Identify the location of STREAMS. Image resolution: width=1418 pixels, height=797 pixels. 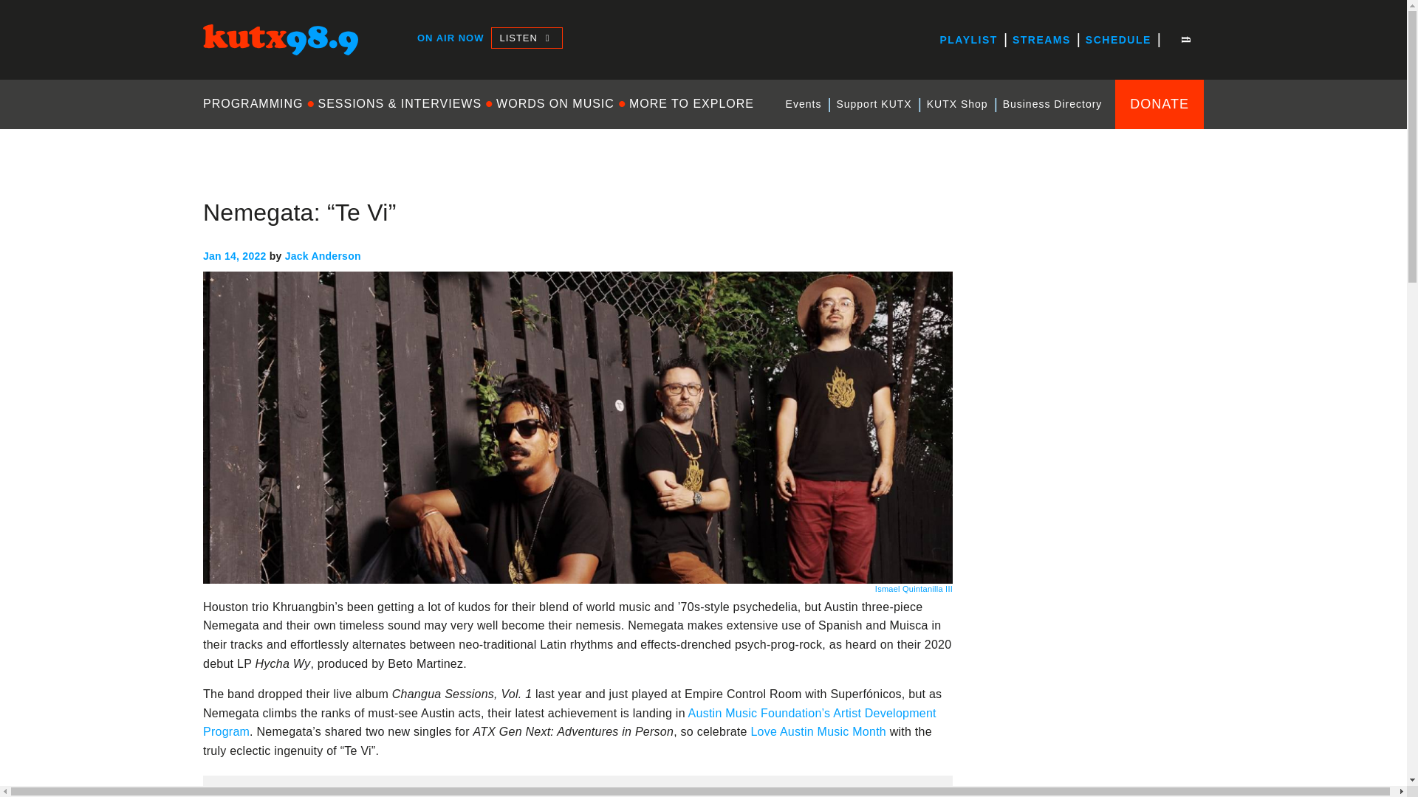
(1041, 40).